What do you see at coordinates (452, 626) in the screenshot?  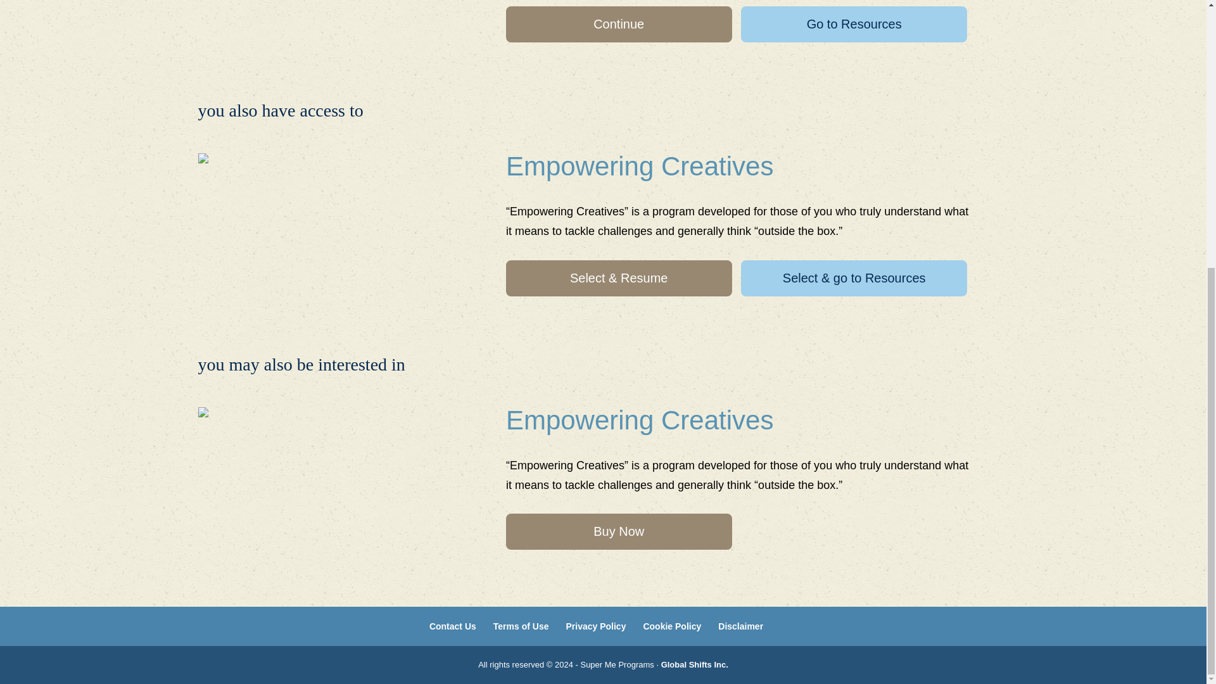 I see `Contact Us` at bounding box center [452, 626].